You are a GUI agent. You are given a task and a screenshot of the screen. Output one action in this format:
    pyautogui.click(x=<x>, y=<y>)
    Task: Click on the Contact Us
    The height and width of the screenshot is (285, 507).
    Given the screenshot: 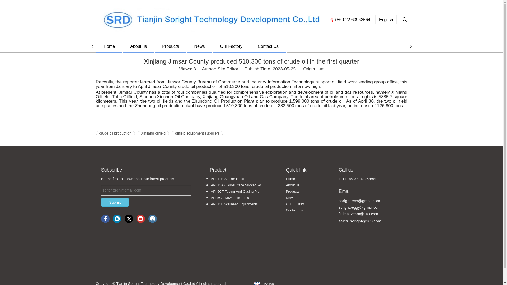 What is the action you would take?
    pyautogui.click(x=268, y=46)
    